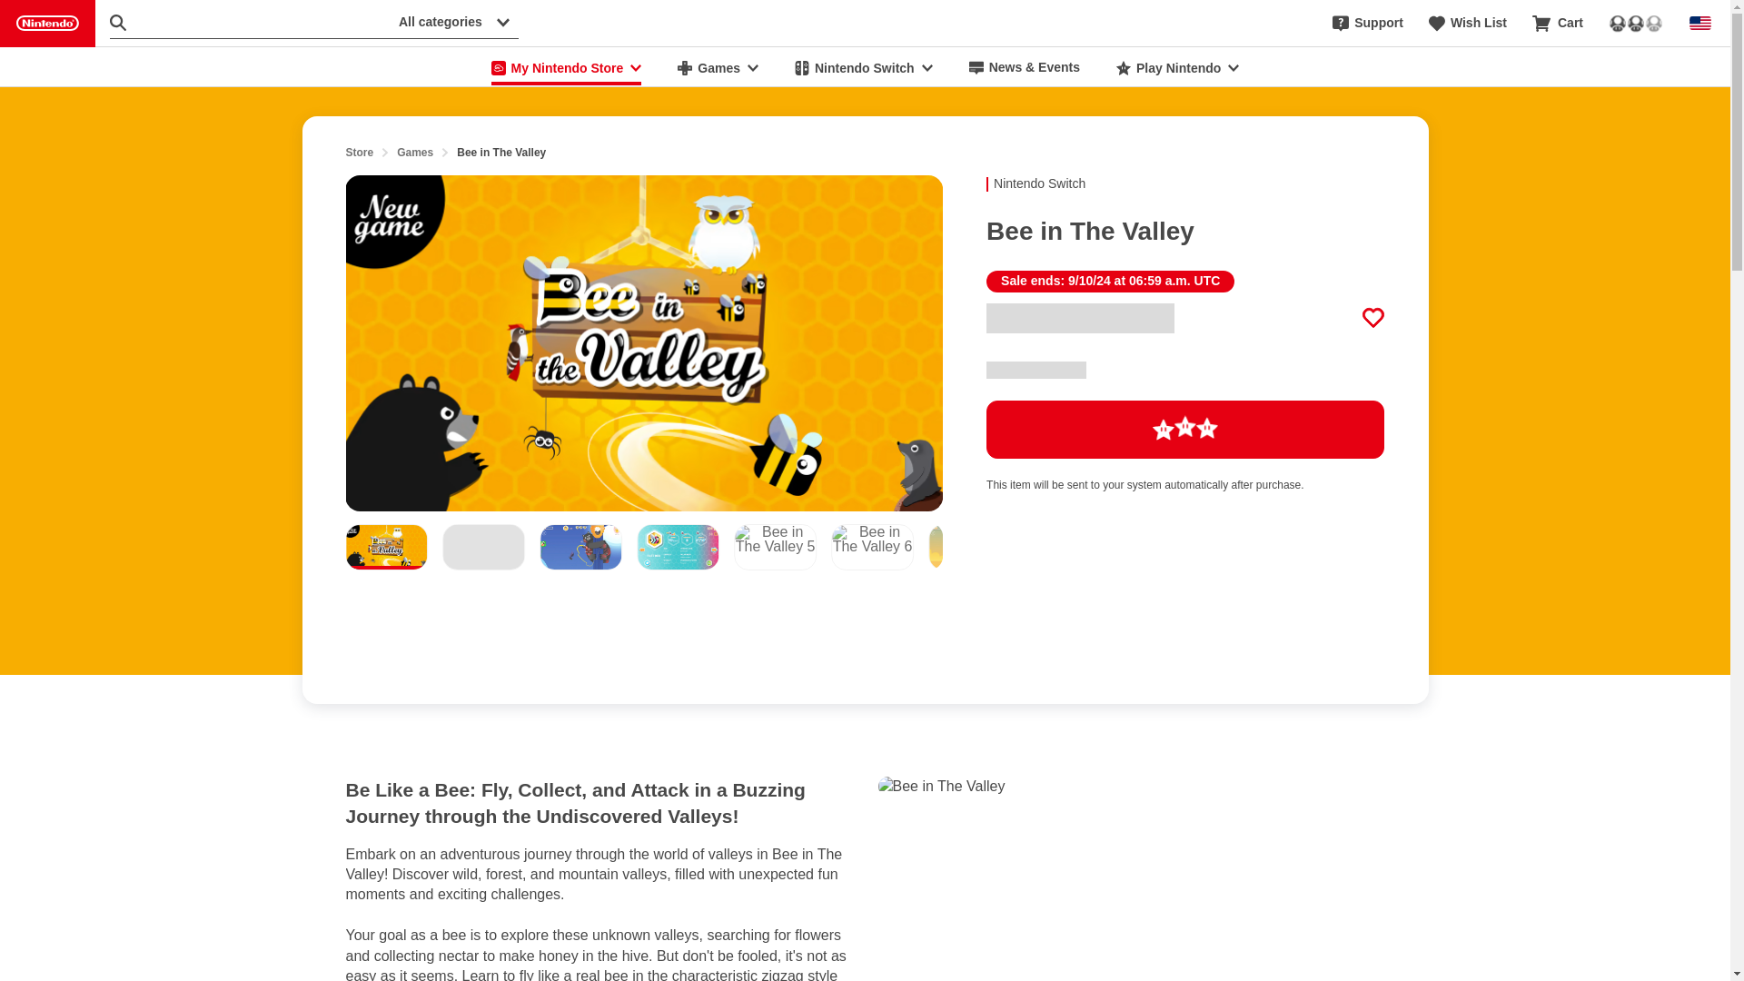  What do you see at coordinates (1558, 24) in the screenshot?
I see `Cart` at bounding box center [1558, 24].